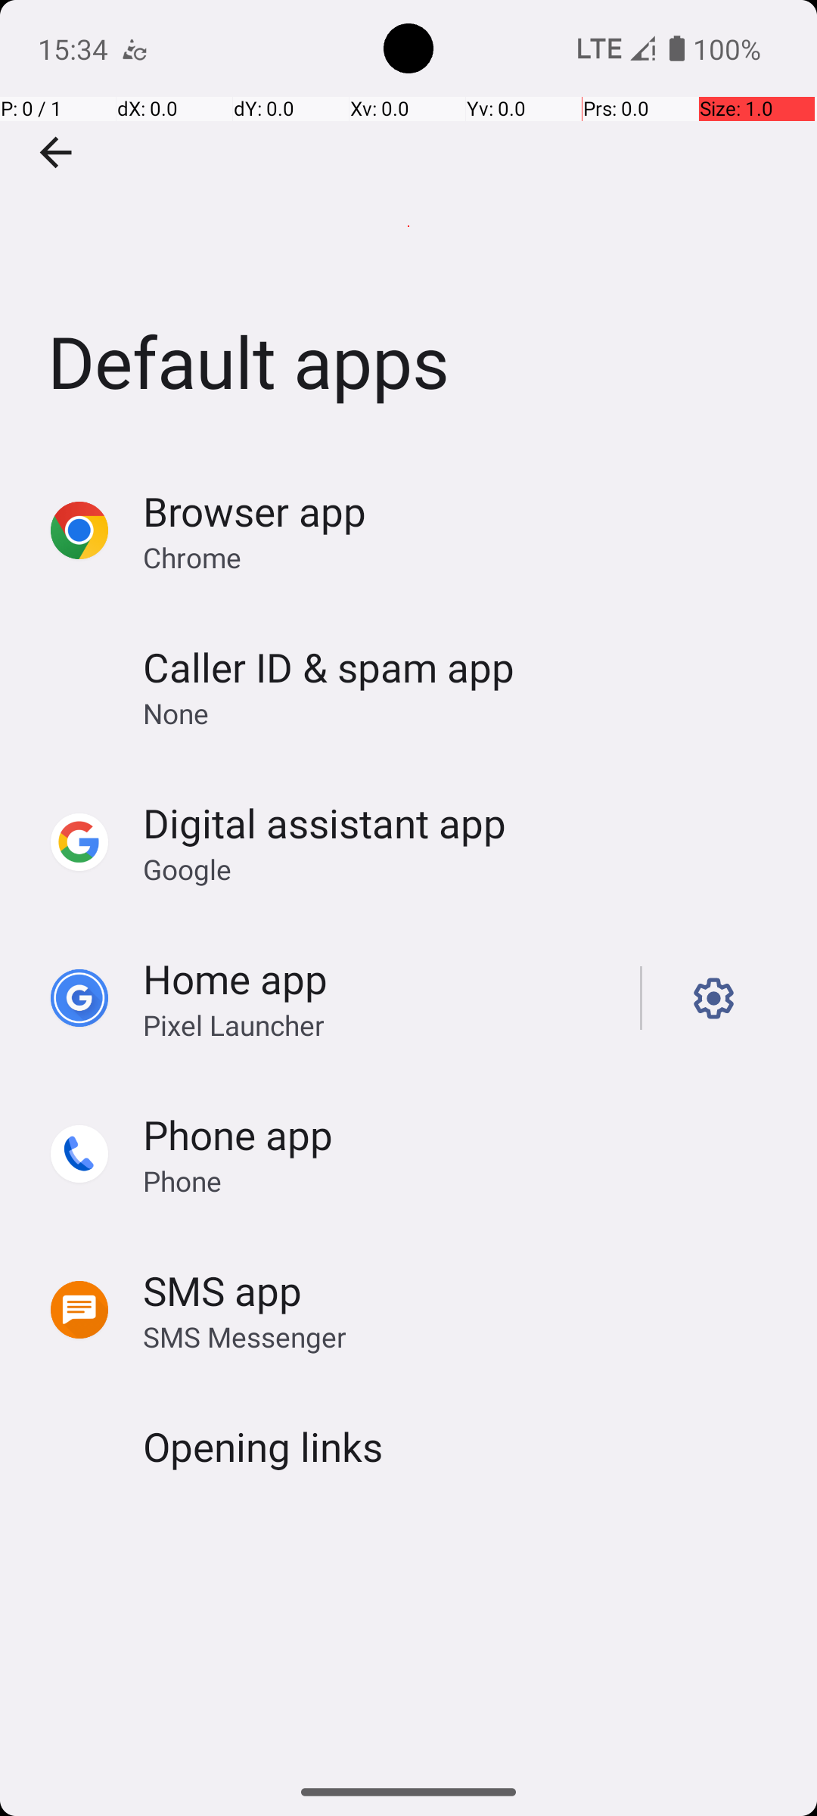 The height and width of the screenshot is (1816, 817). What do you see at coordinates (255, 512) in the screenshot?
I see `Browser app` at bounding box center [255, 512].